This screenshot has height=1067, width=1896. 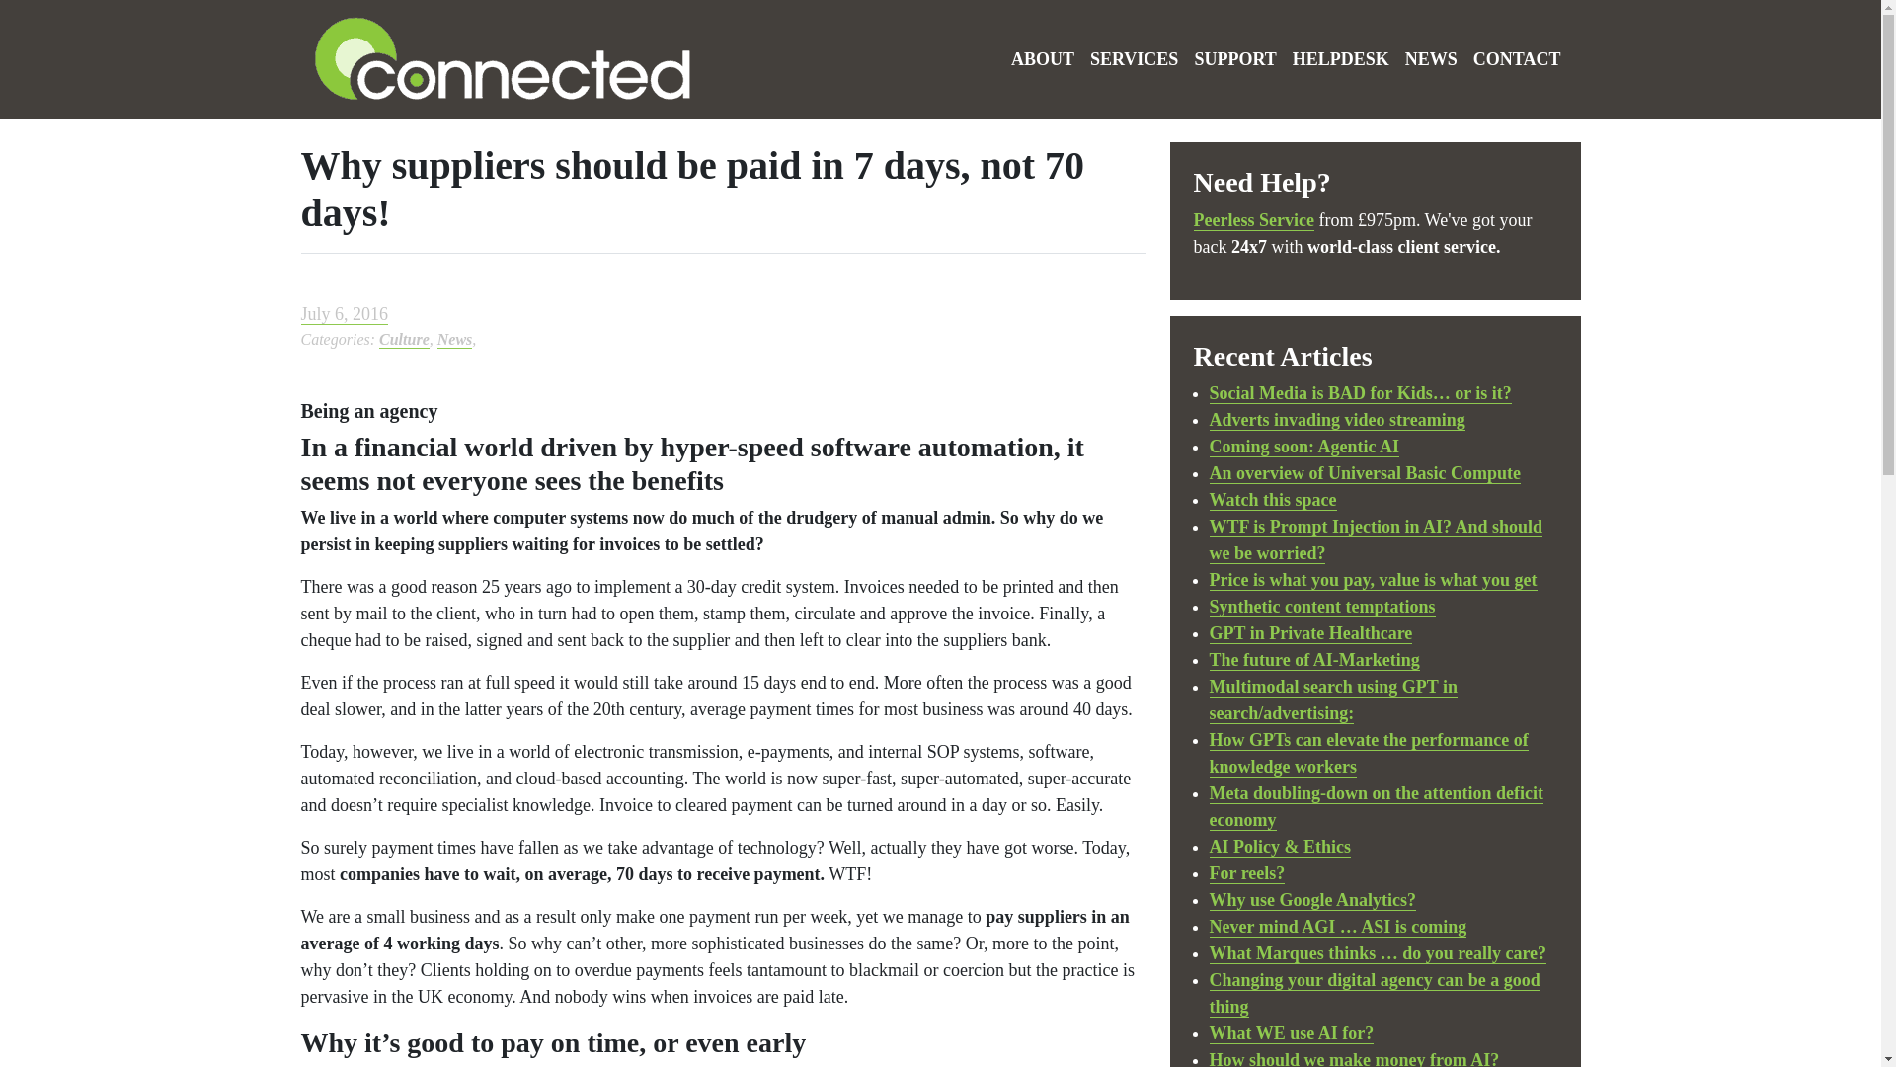 I want to click on Meta doubling-down on the attention deficit economy, so click(x=1377, y=806).